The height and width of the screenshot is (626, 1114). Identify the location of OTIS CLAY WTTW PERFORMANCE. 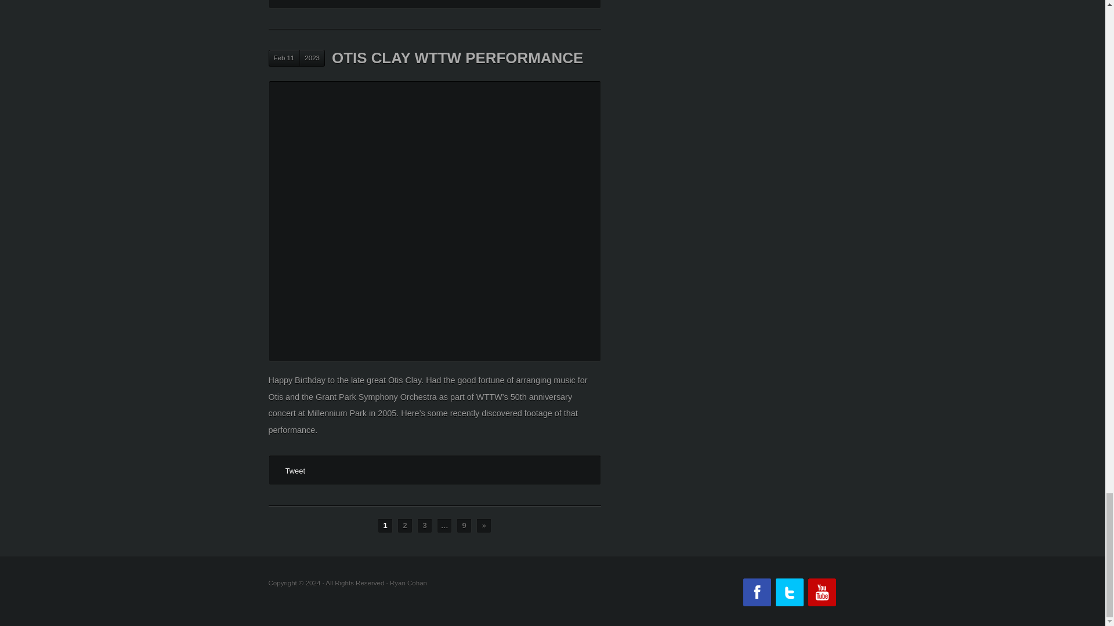
(457, 58).